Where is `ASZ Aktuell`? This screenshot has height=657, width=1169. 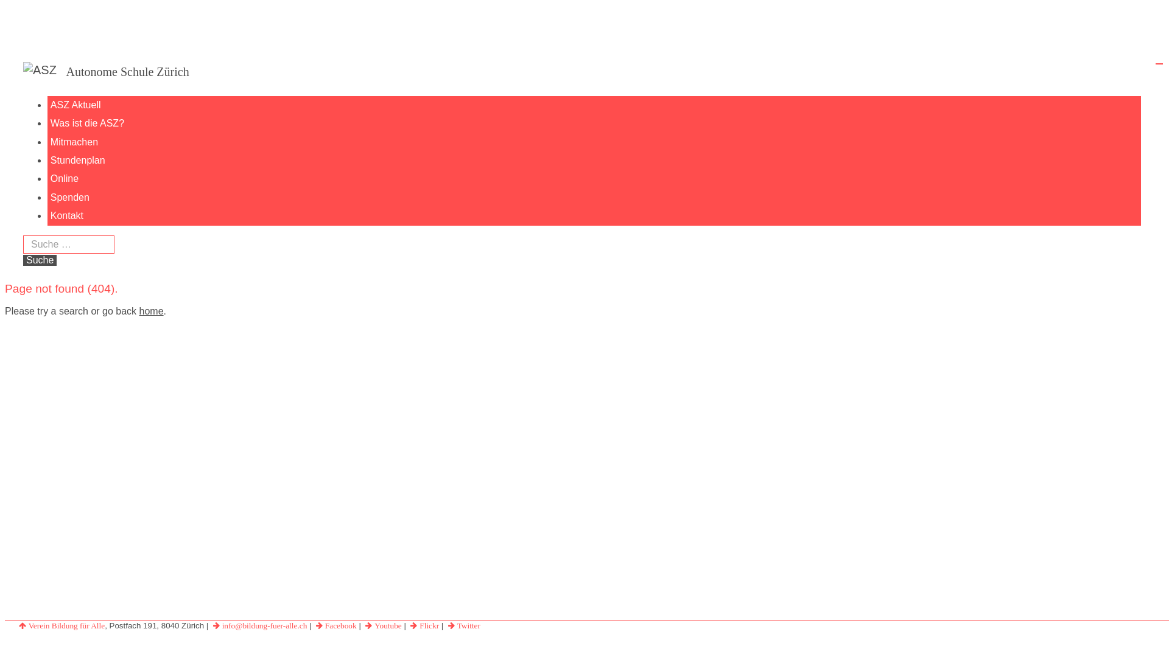
ASZ Aktuell is located at coordinates (594, 105).